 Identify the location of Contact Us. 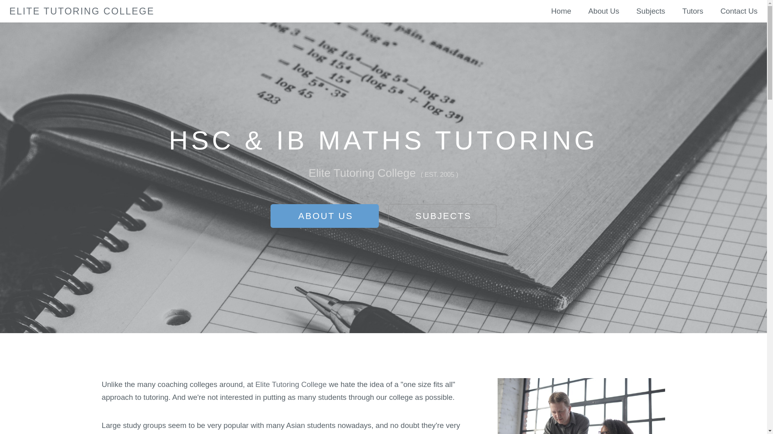
(739, 11).